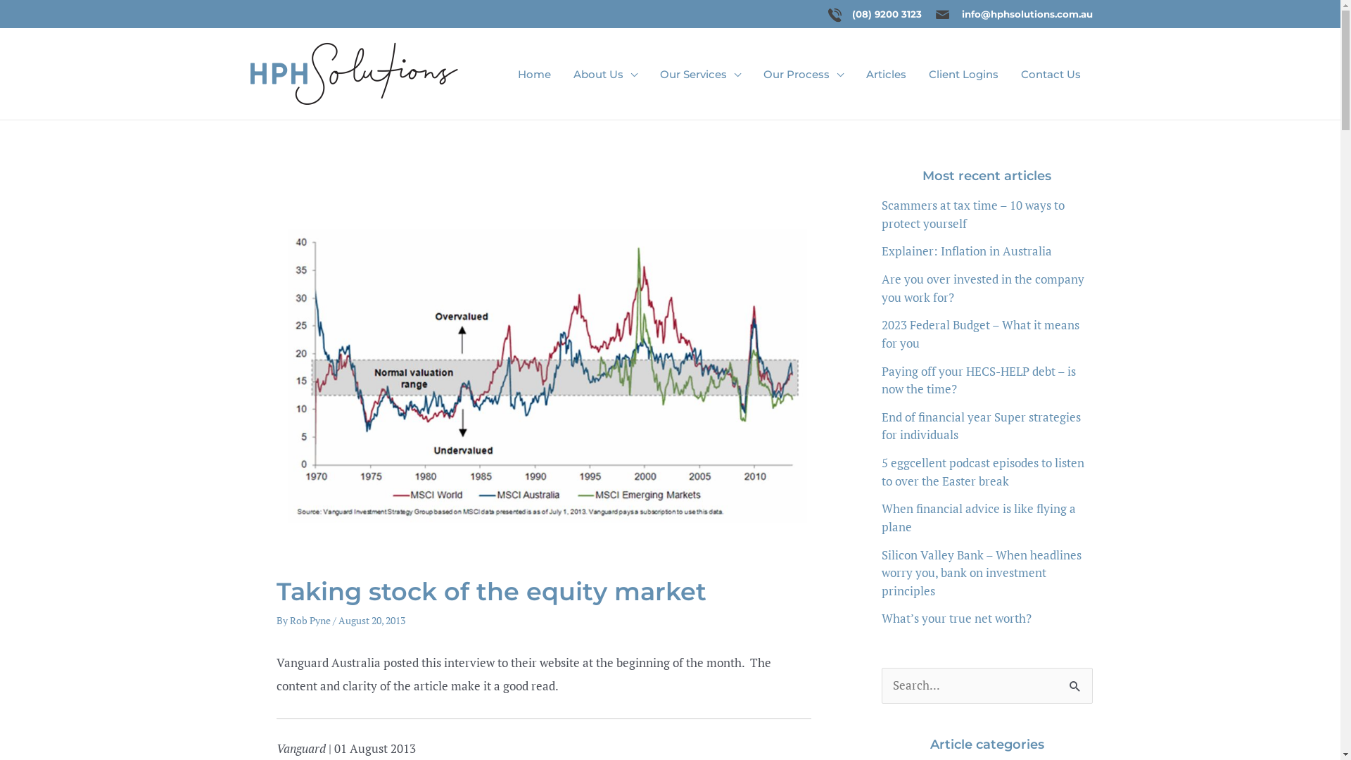 The image size is (1351, 760). I want to click on Contact Us, so click(1051, 74).